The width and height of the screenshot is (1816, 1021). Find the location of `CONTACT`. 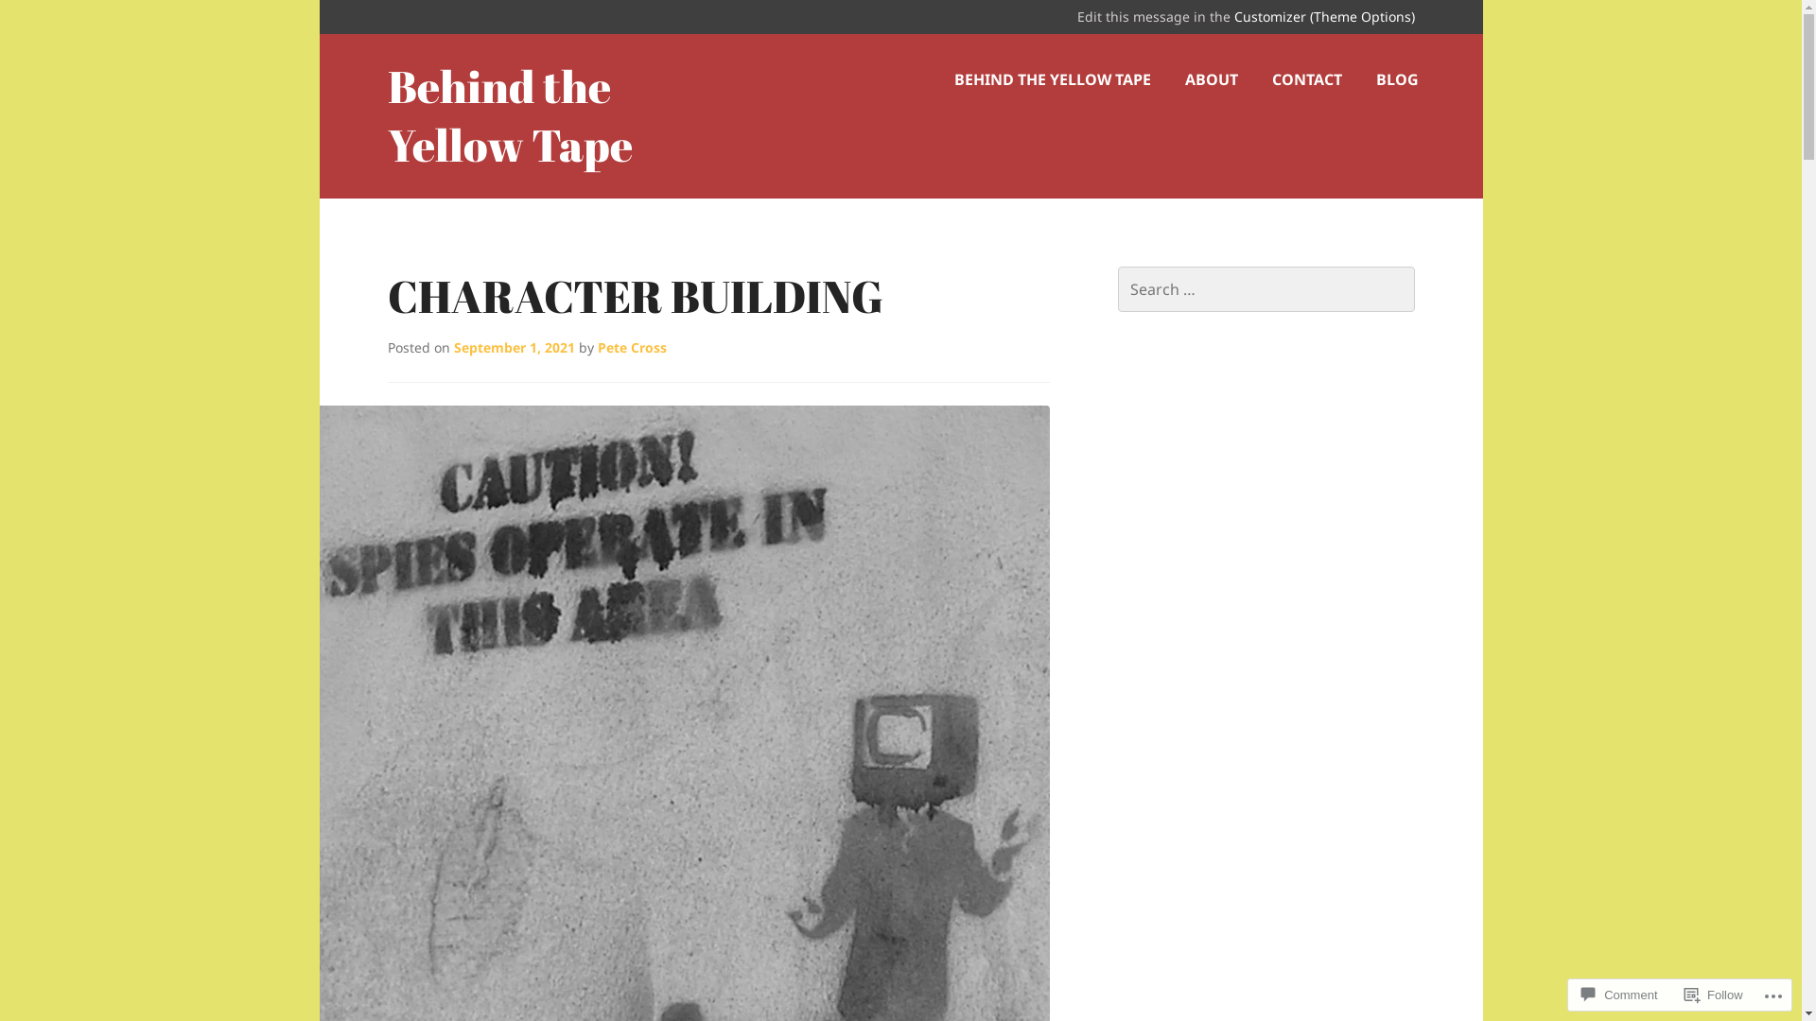

CONTACT is located at coordinates (1306, 79).